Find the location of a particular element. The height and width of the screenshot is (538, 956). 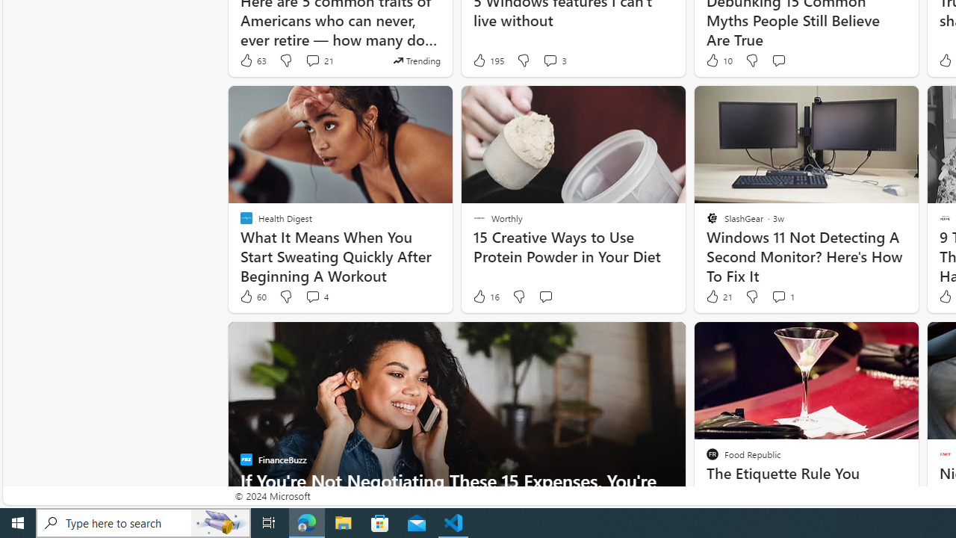

View comments 3 Comment is located at coordinates (550, 60).